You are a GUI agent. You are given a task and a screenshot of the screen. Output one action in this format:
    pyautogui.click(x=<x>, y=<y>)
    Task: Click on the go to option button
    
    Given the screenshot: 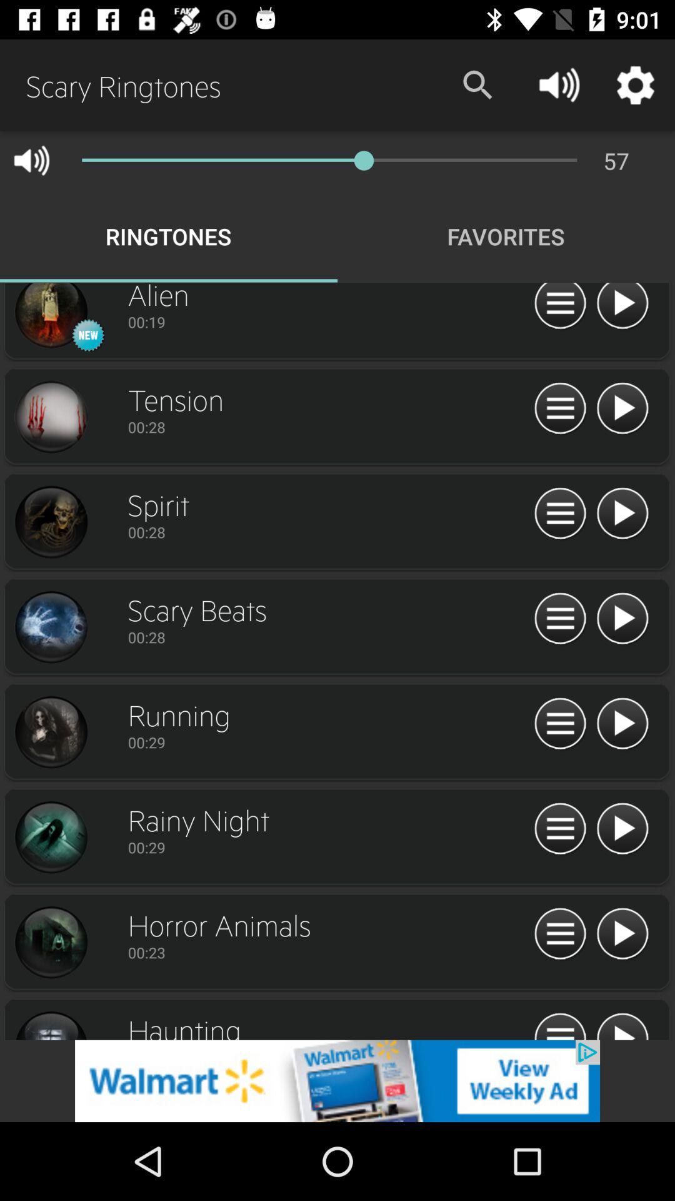 What is the action you would take?
    pyautogui.click(x=560, y=308)
    